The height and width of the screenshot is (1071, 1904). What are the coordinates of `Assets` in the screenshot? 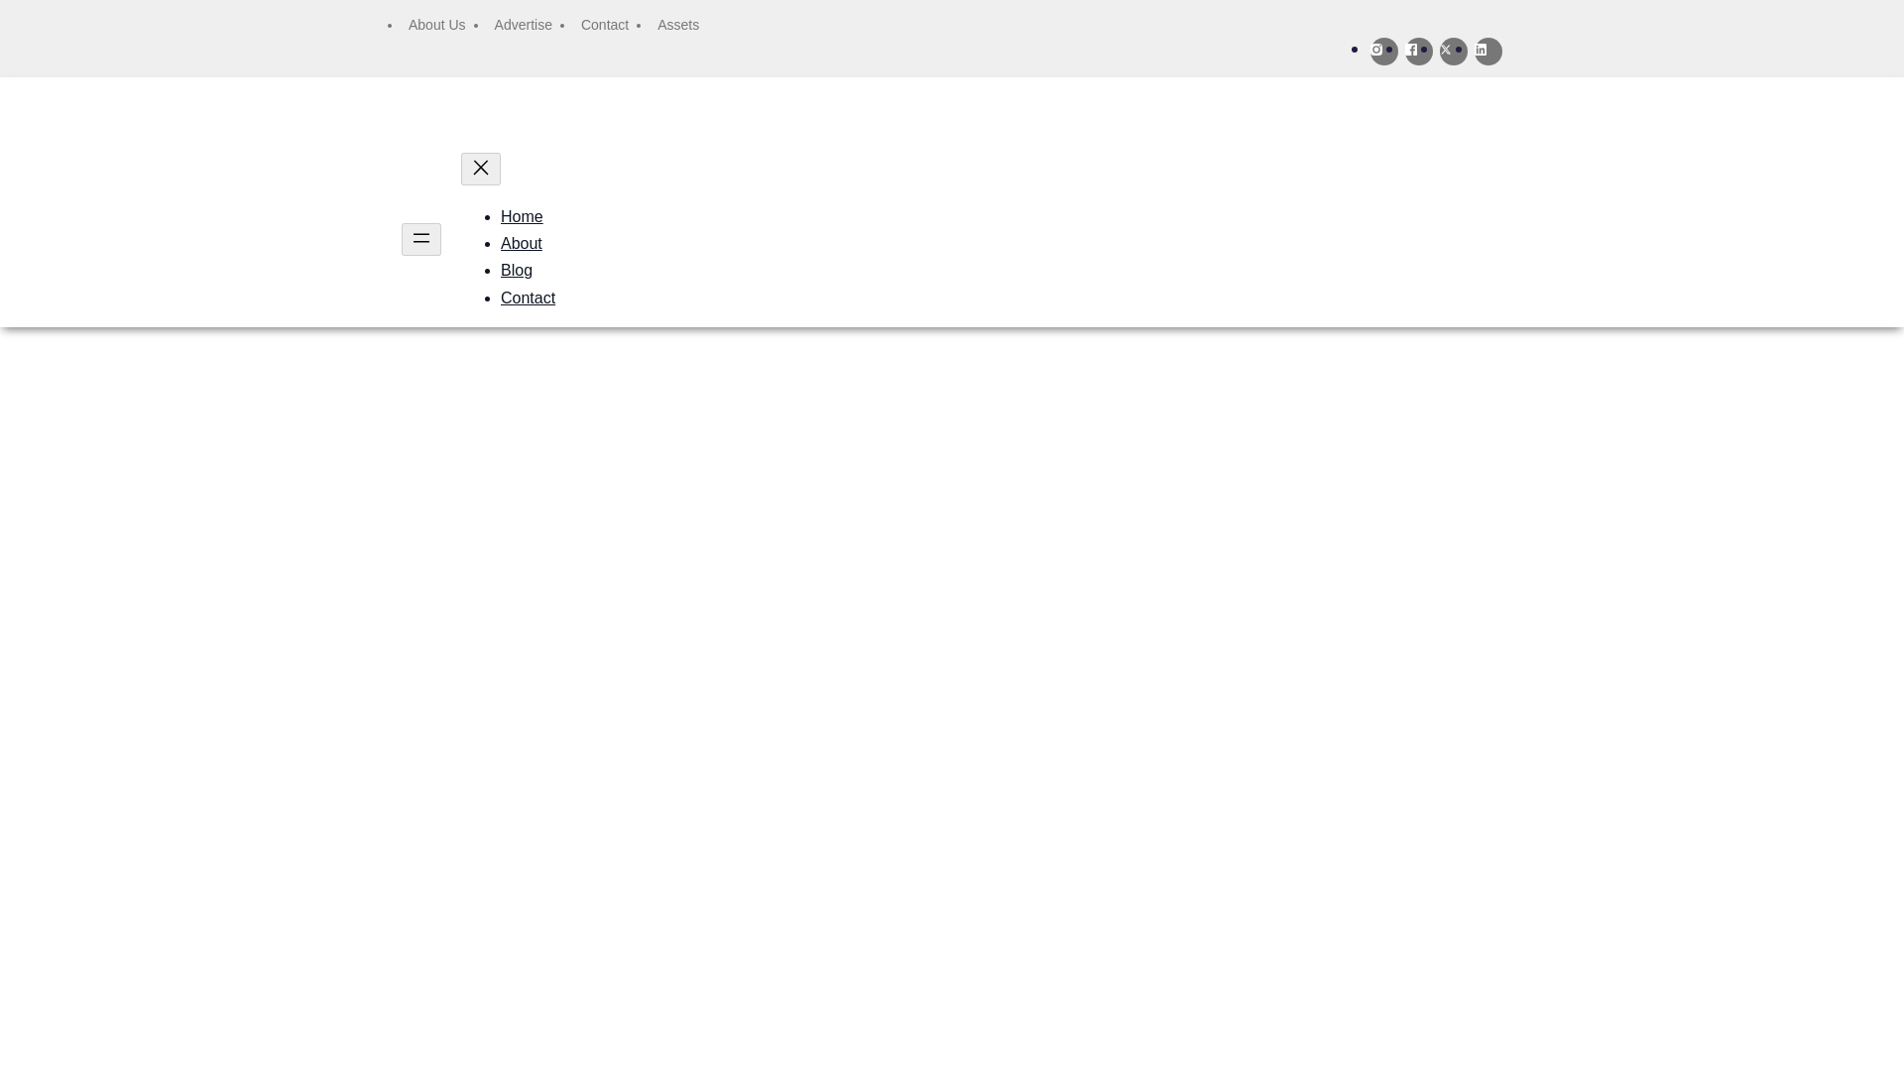 It's located at (677, 25).